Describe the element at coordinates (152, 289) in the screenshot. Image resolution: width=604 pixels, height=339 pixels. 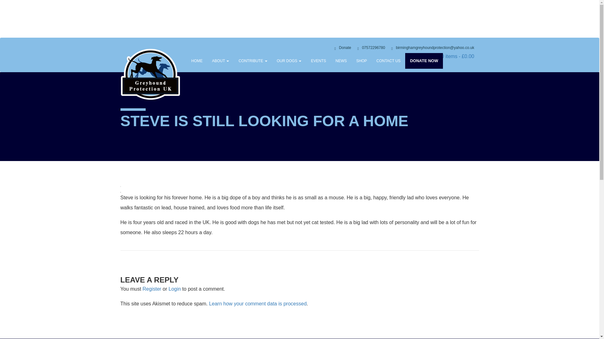
I see `Register` at that location.